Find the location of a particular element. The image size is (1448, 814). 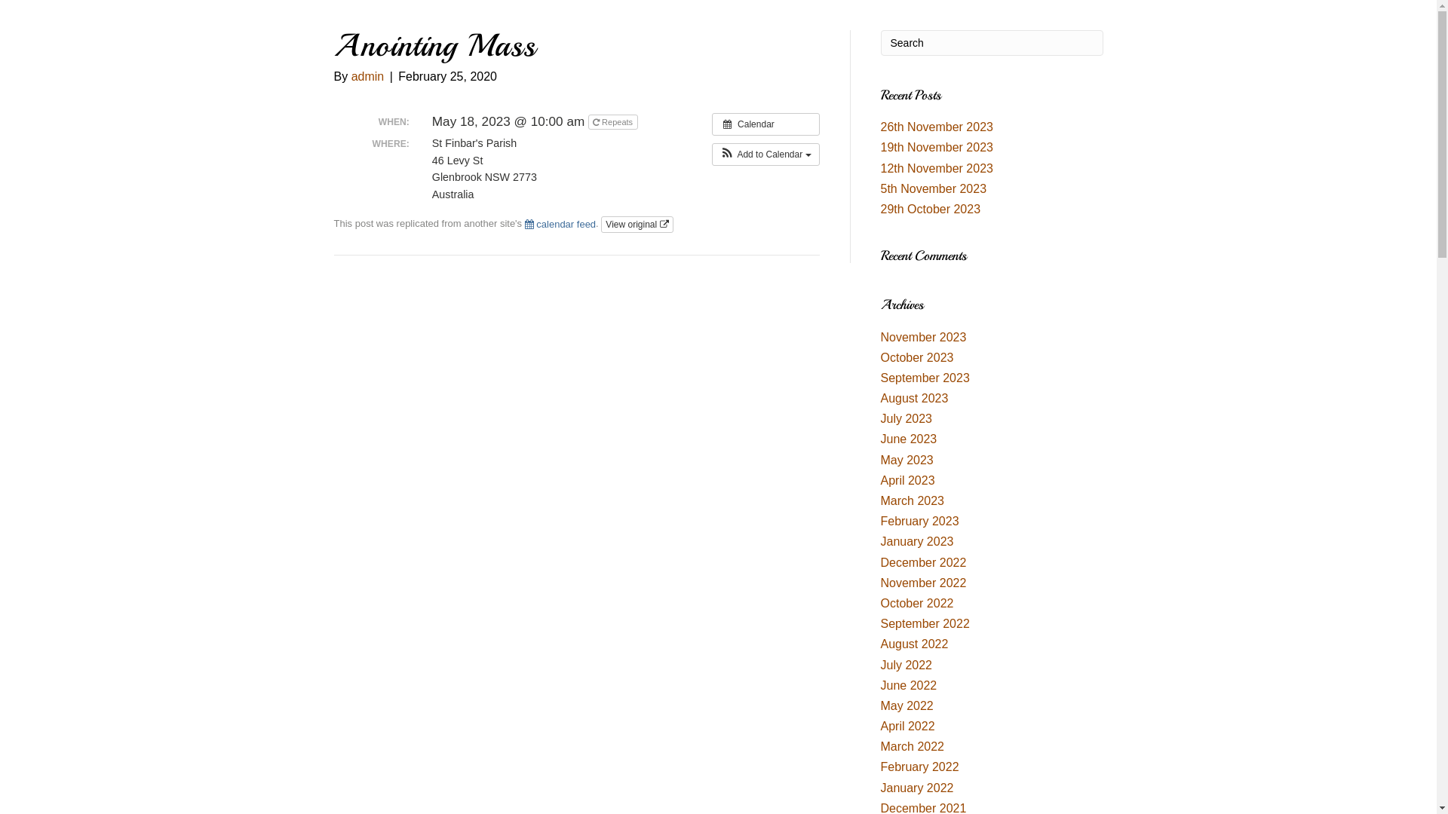

November 2023 is located at coordinates (924, 336).